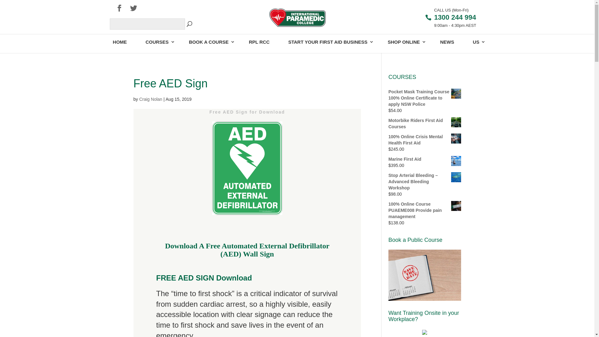  I want to click on COURSES, so click(158, 42).